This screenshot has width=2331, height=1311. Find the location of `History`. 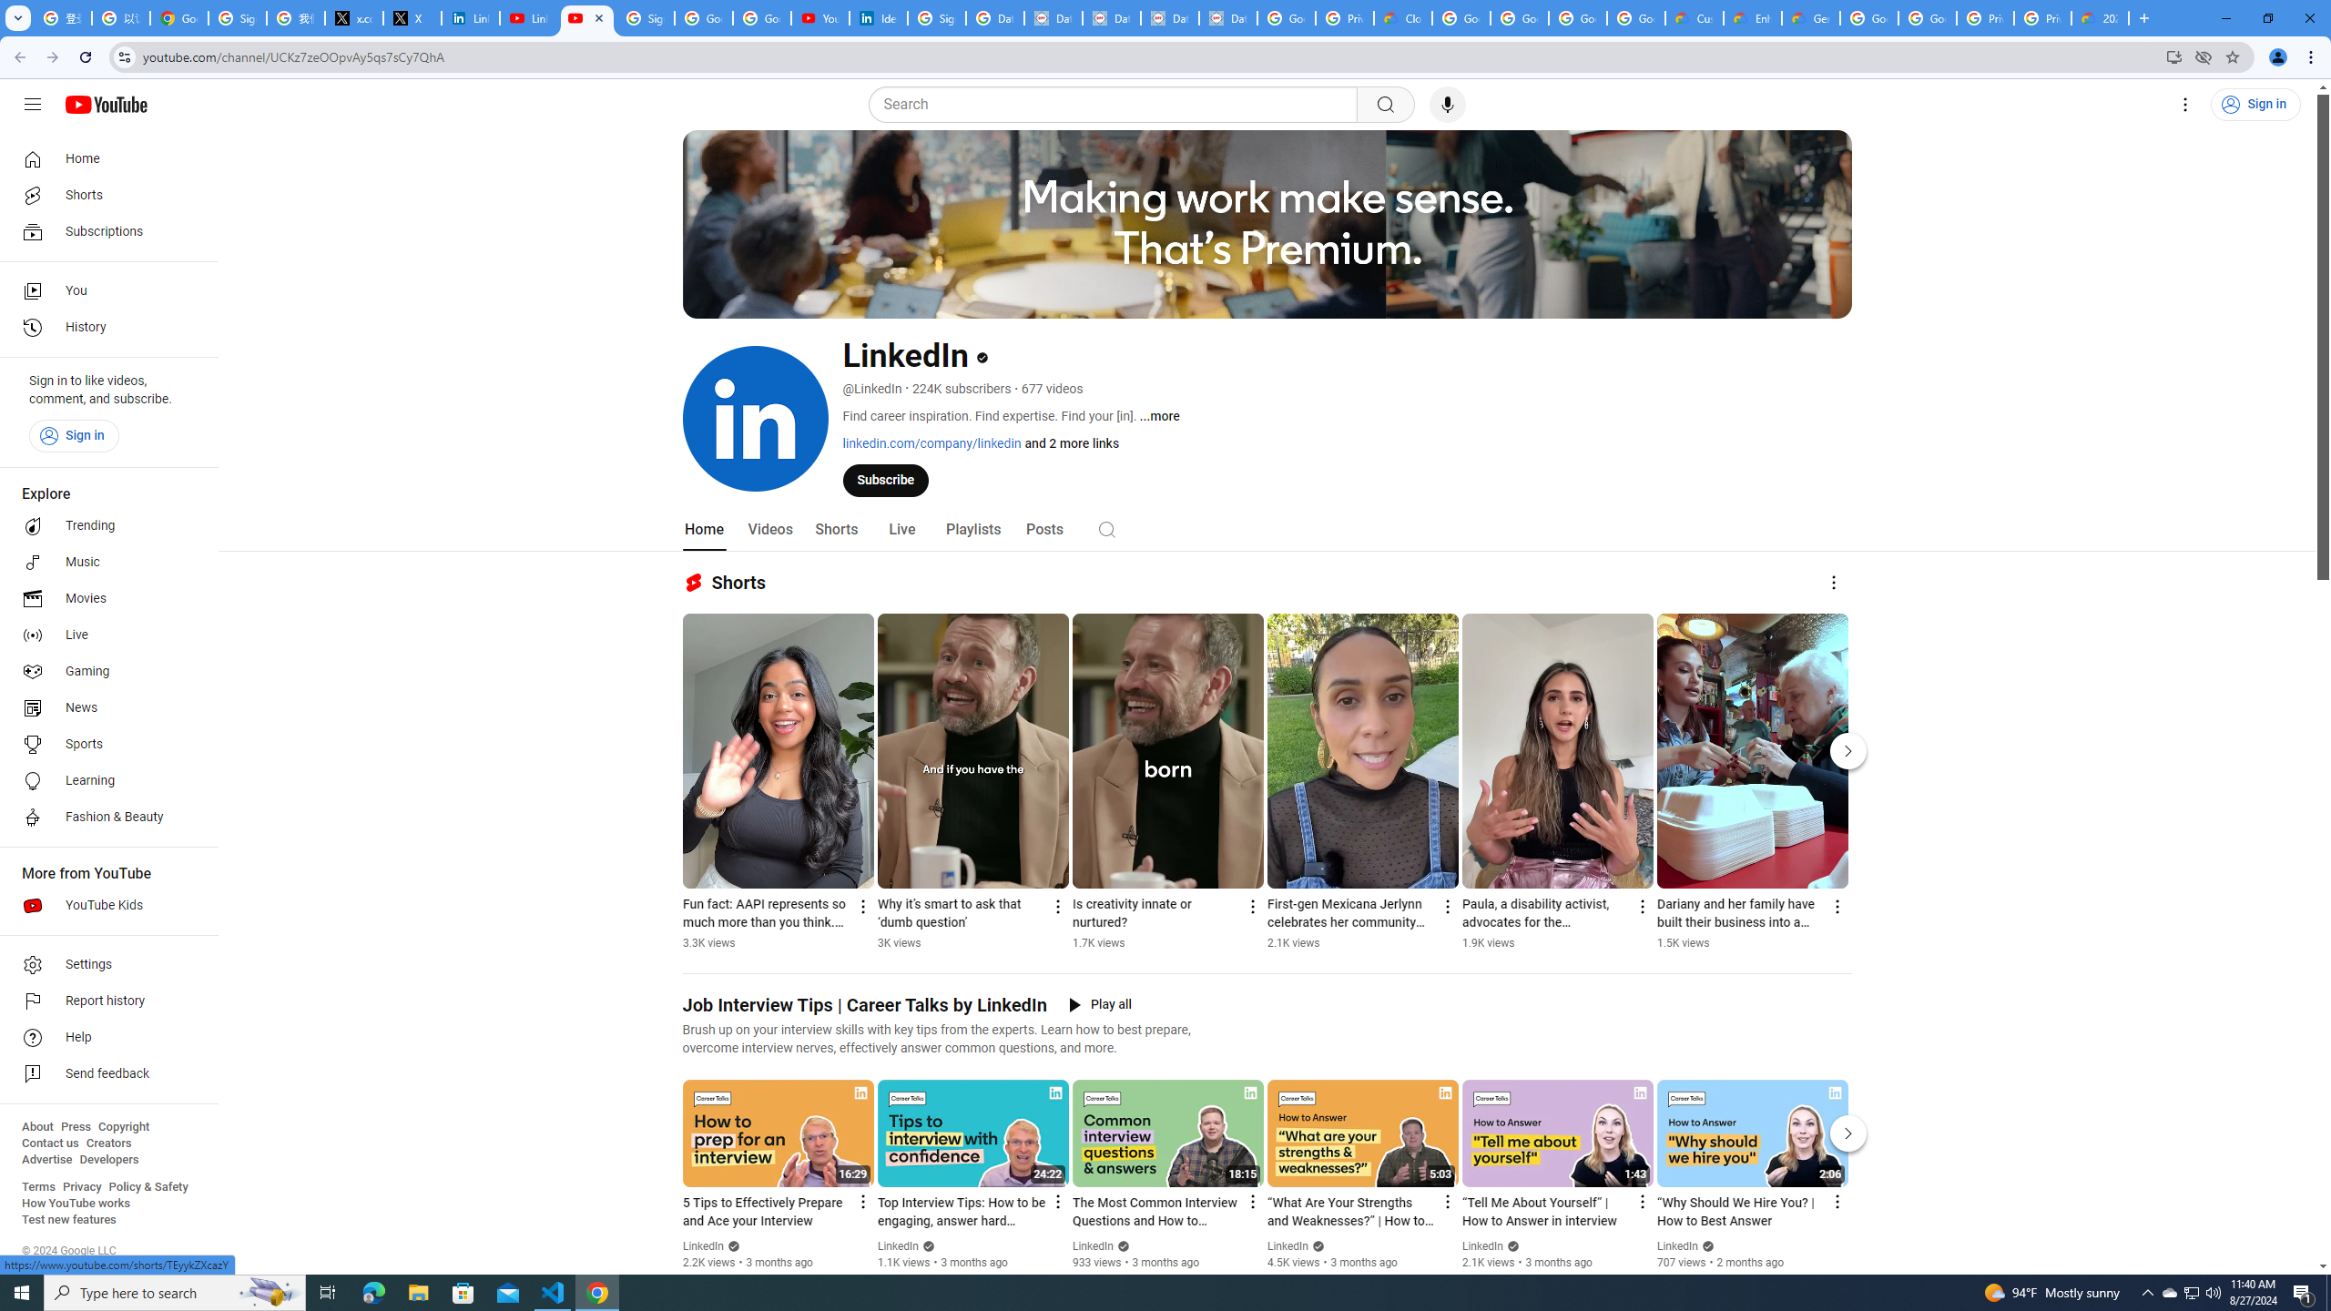

History is located at coordinates (104, 328).